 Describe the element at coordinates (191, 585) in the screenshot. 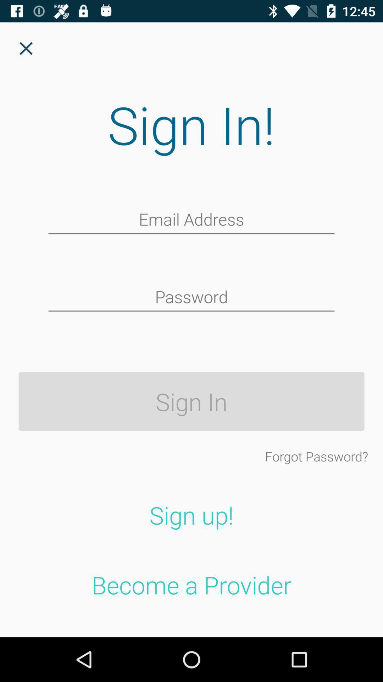

I see `flip to the become a provider item` at that location.